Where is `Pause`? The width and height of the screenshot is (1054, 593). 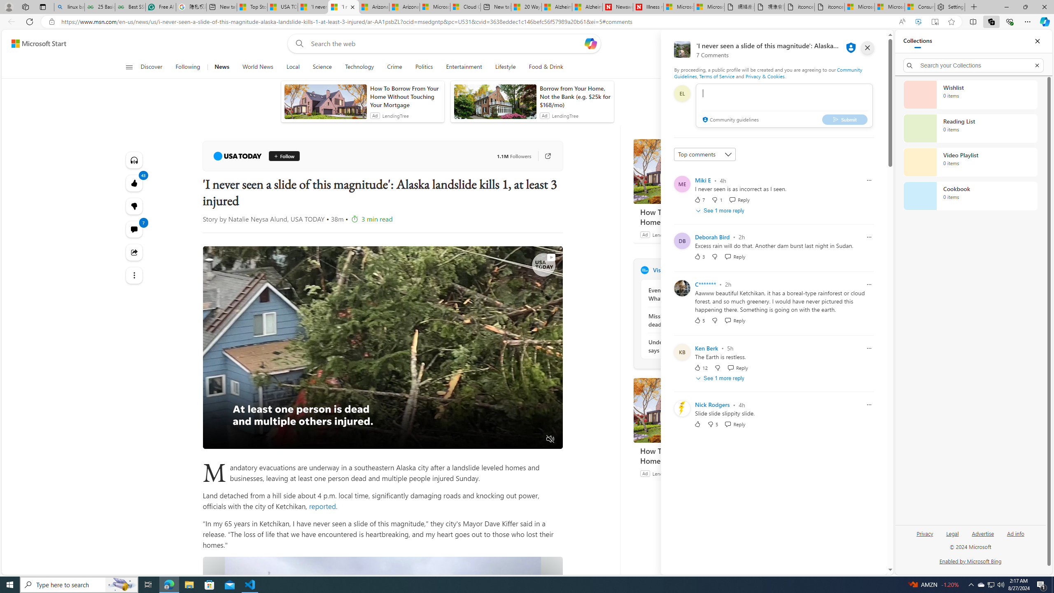
Pause is located at coordinates (215, 439).